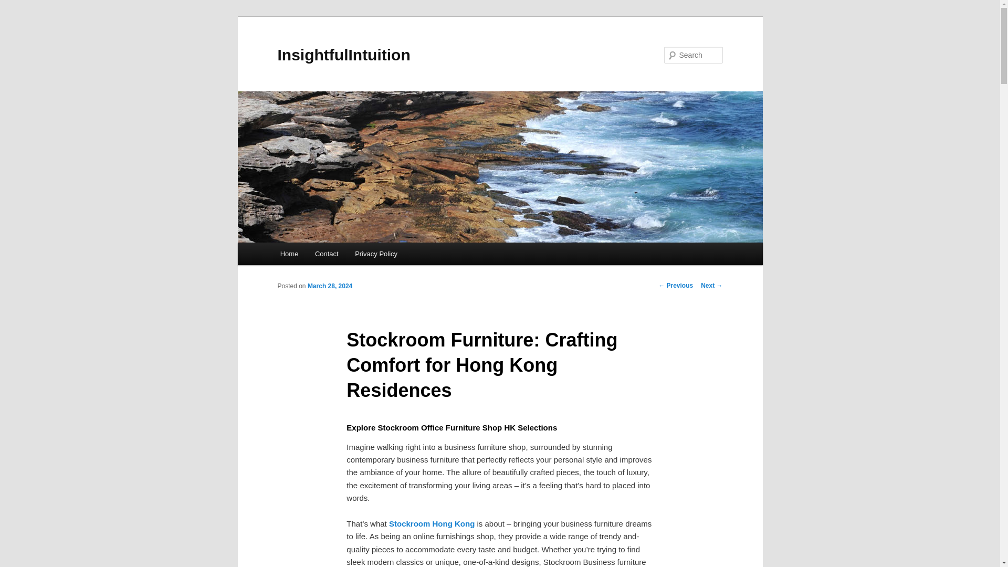  What do you see at coordinates (376, 254) in the screenshot?
I see `Privacy Policy` at bounding box center [376, 254].